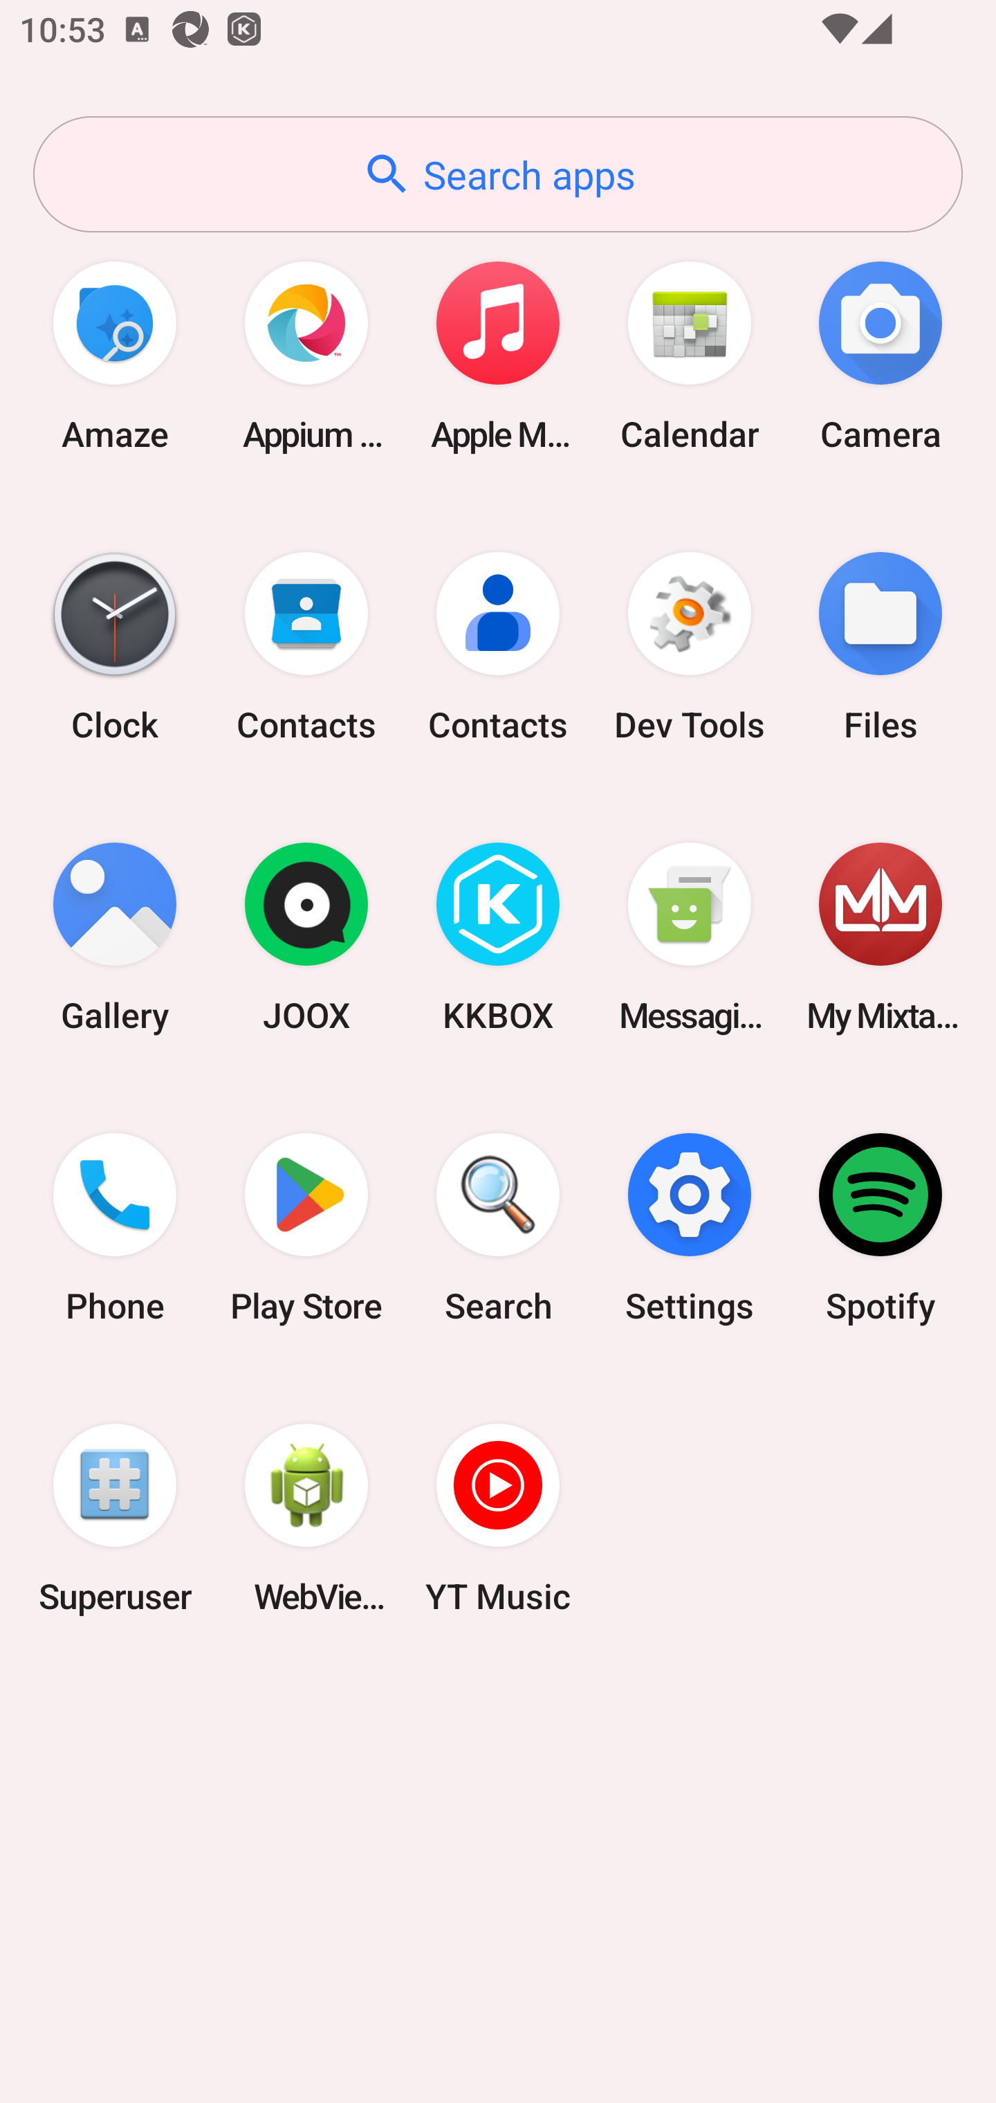  I want to click on Contacts, so click(498, 646).